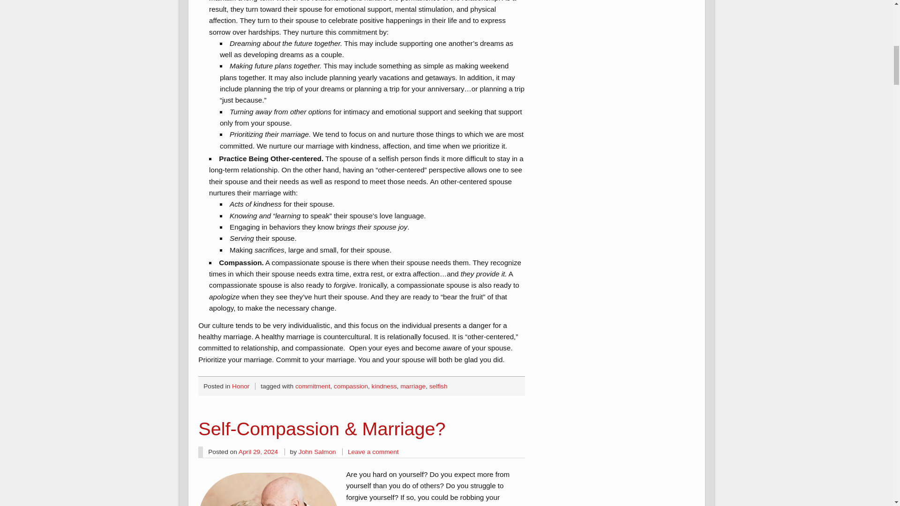 Image resolution: width=900 pixels, height=506 pixels. I want to click on 8:00 pm, so click(258, 452).